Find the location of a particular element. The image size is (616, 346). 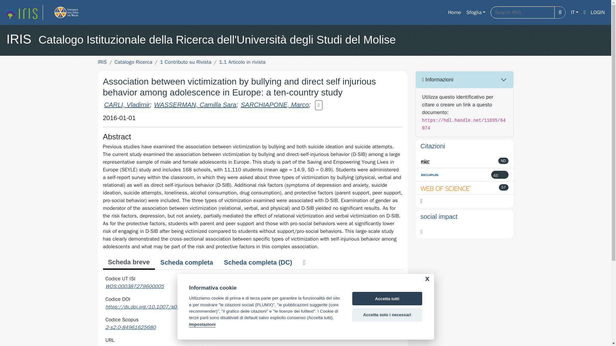

Home is located at coordinates (454, 12).